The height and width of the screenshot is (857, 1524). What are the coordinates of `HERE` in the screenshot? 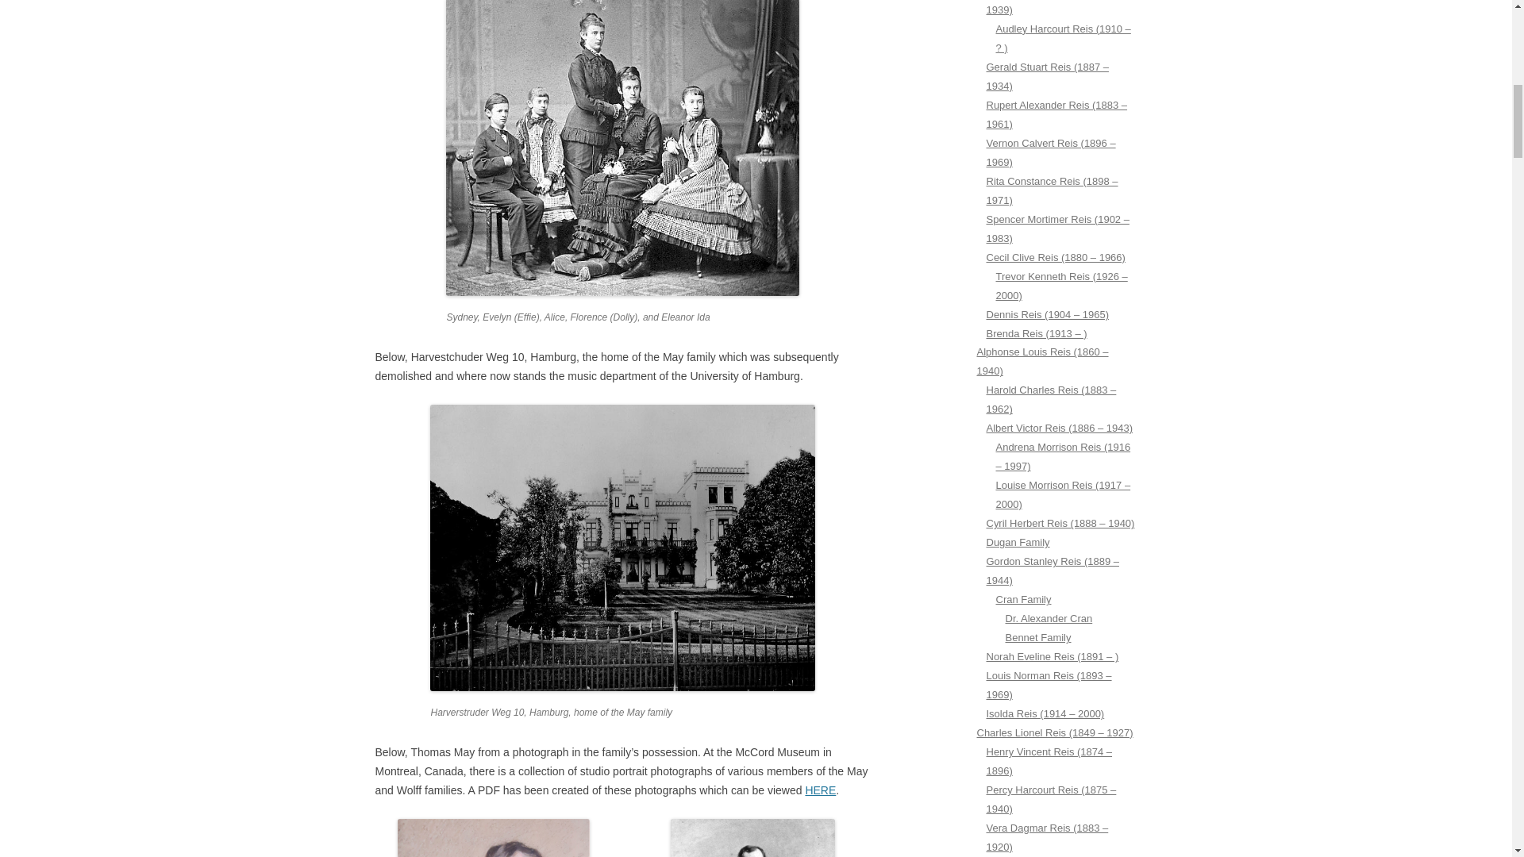 It's located at (819, 790).